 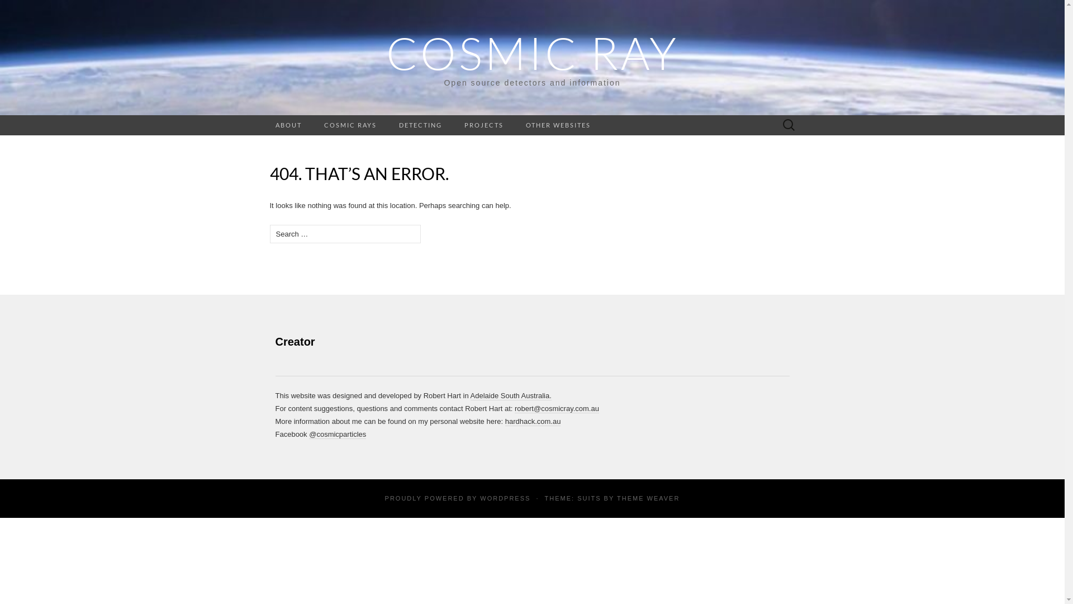 What do you see at coordinates (505, 498) in the screenshot?
I see `WORDPRESS` at bounding box center [505, 498].